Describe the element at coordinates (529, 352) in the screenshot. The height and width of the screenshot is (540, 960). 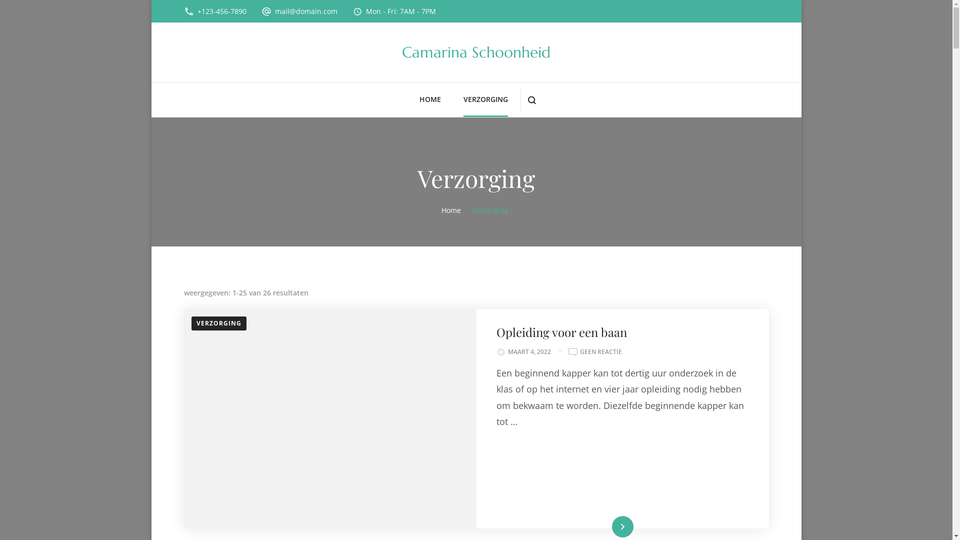
I see `MAART 4, 2022` at that location.